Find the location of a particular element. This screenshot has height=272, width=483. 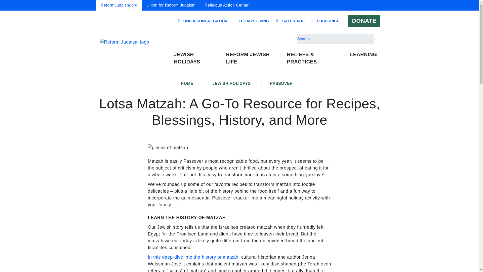

ReformJudaism.org is located at coordinates (119, 5).